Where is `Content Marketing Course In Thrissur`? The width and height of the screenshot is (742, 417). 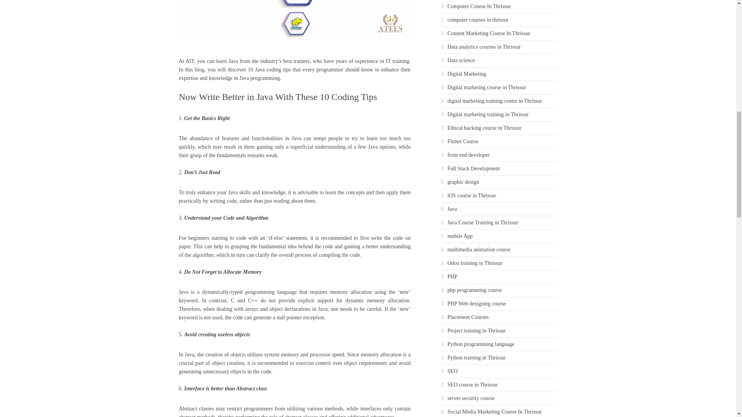
Content Marketing Course In Thrissur is located at coordinates (499, 33).